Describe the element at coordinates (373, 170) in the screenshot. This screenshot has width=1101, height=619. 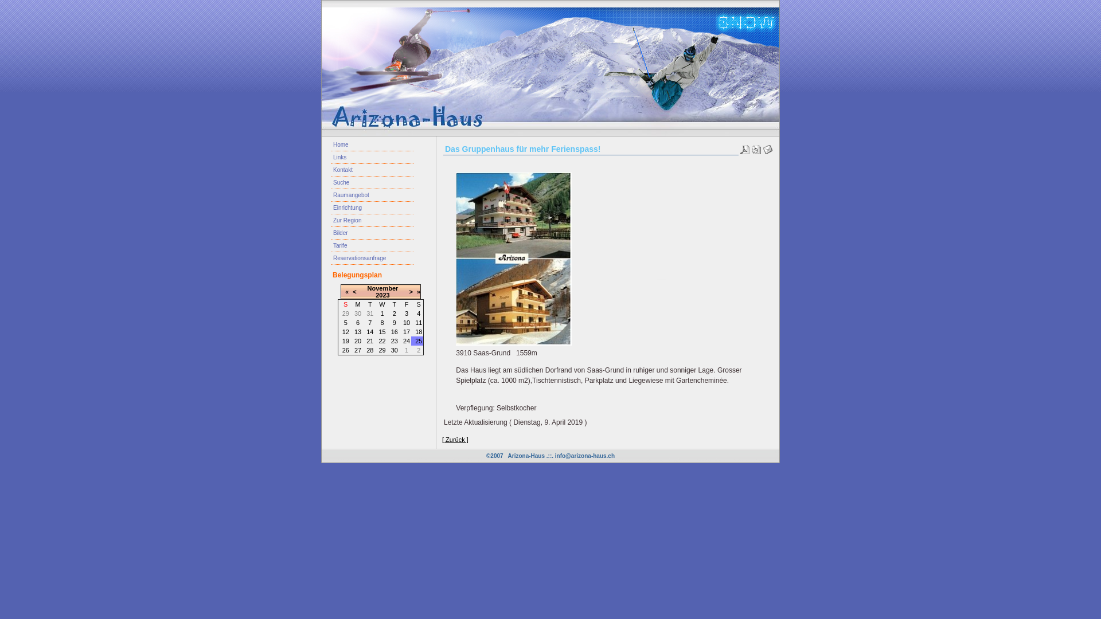
I see `Kontakt` at that location.